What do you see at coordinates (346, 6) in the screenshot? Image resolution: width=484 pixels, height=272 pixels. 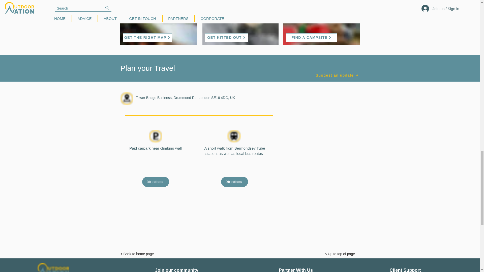 I see `The Met Offce` at bounding box center [346, 6].